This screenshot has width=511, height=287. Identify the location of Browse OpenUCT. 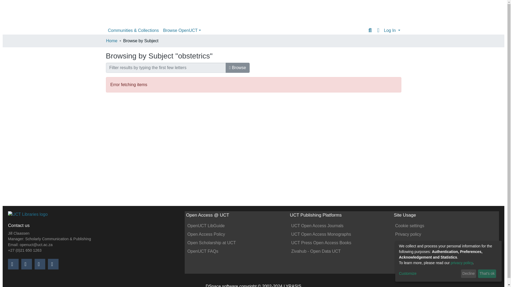
(182, 31).